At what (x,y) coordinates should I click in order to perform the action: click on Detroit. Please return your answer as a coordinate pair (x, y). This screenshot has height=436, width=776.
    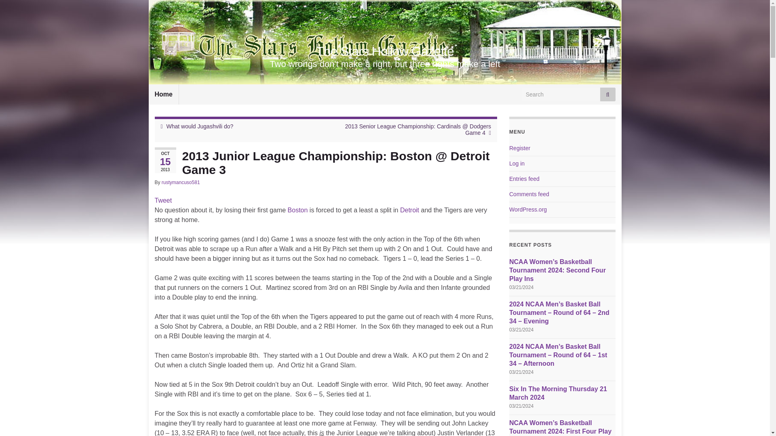
    Looking at the image, I should click on (409, 210).